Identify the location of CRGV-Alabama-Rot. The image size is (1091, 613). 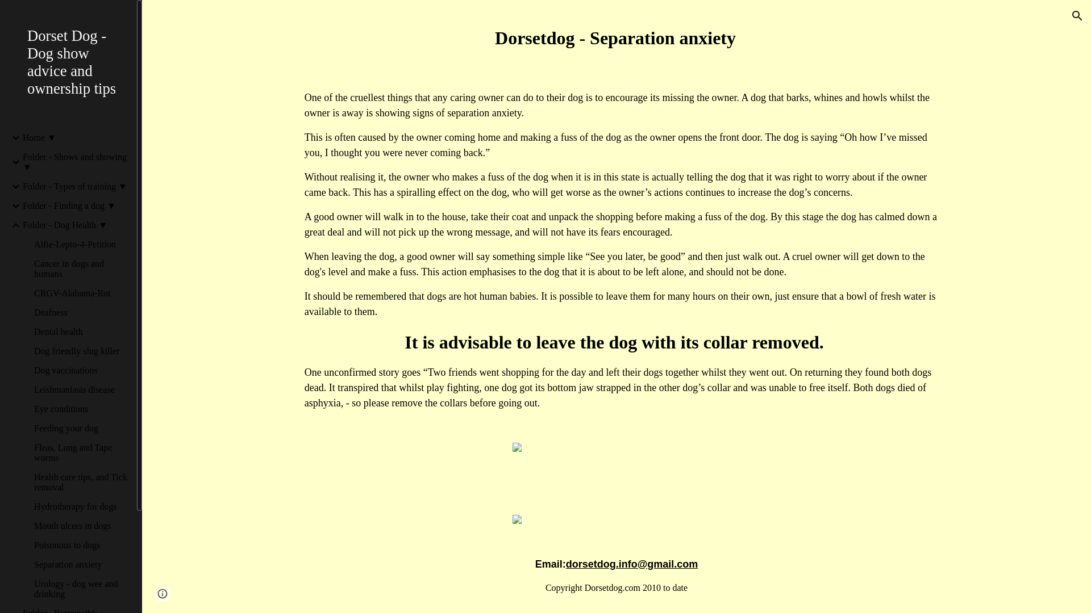
(81, 293).